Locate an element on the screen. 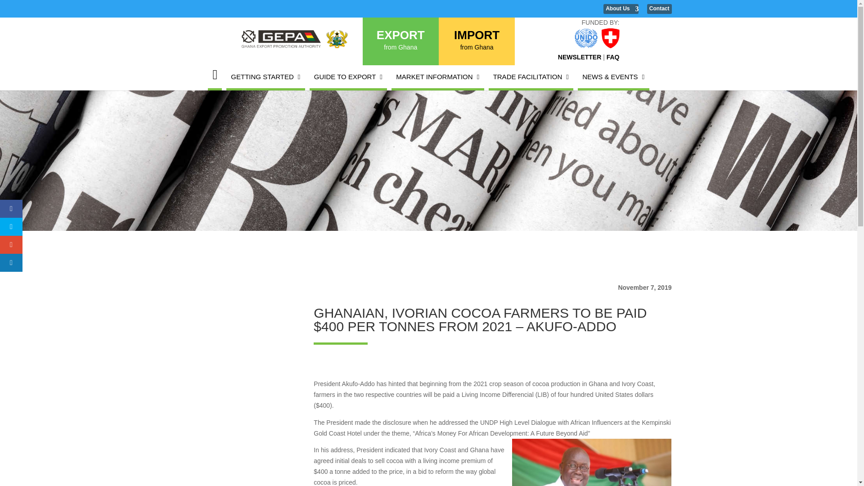  GETTING STARTED is located at coordinates (400, 42).